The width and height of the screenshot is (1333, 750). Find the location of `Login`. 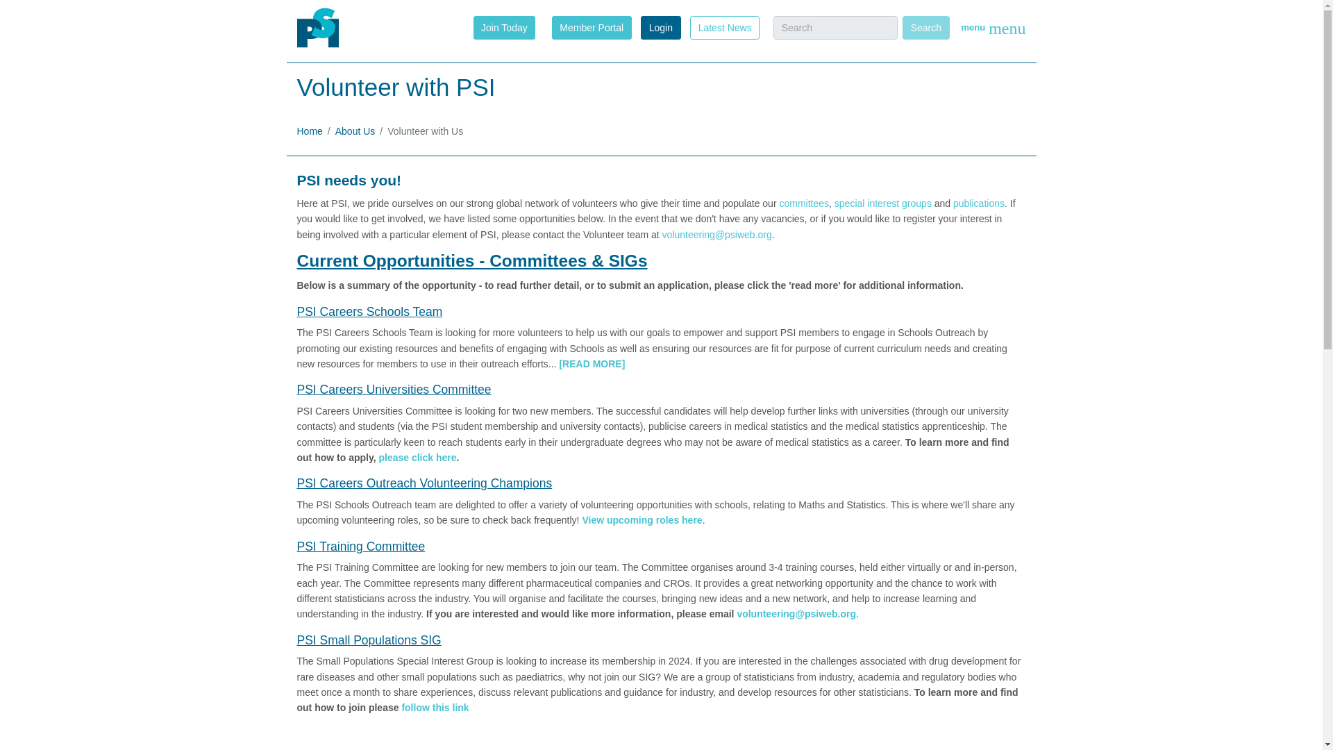

Login is located at coordinates (660, 28).